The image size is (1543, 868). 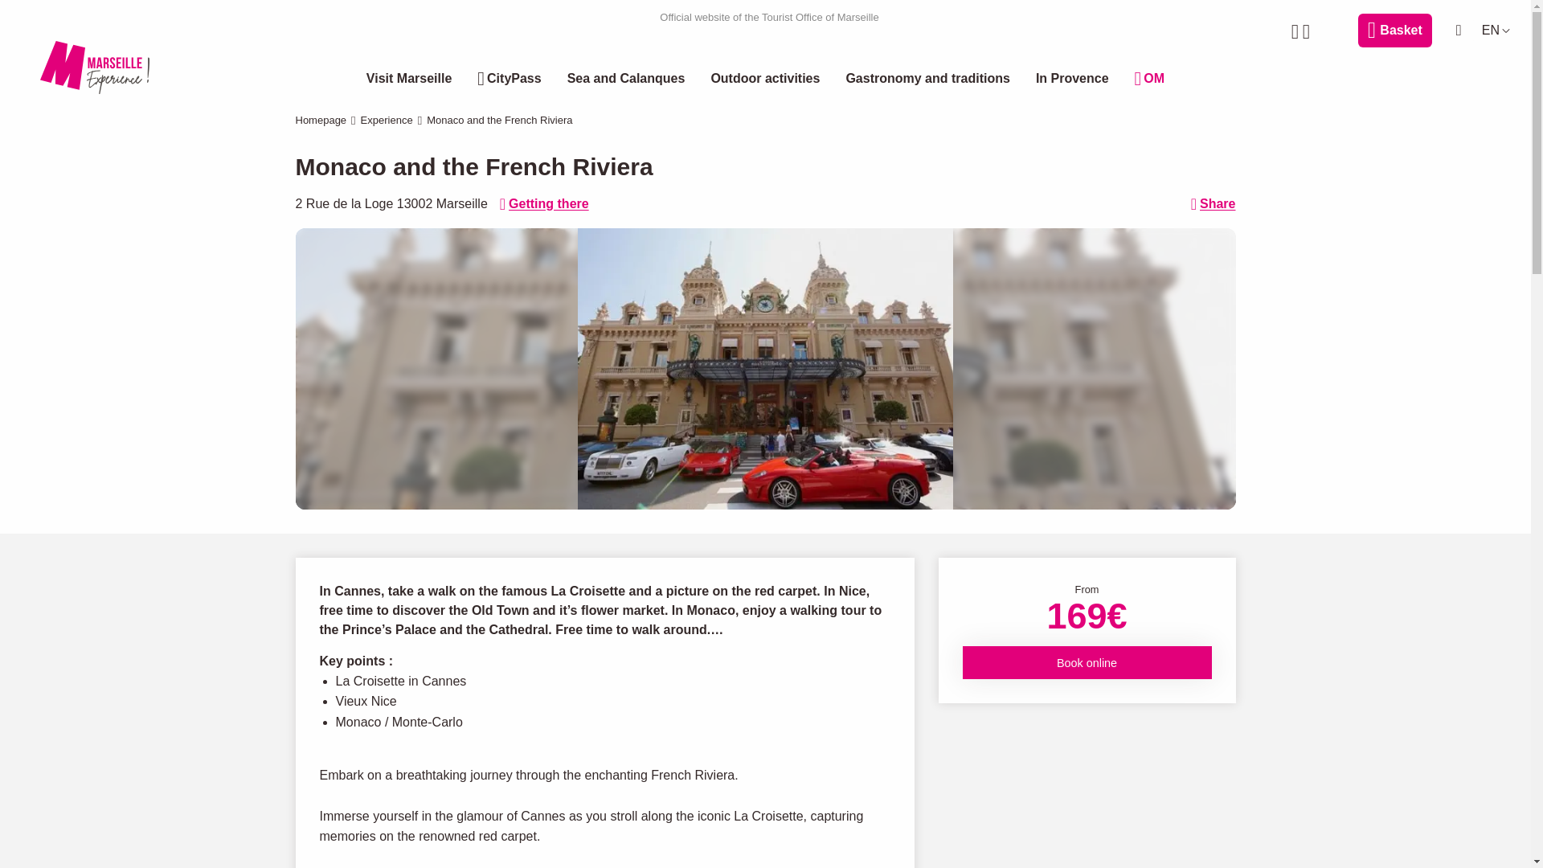 What do you see at coordinates (545, 203) in the screenshot?
I see `Getting there` at bounding box center [545, 203].